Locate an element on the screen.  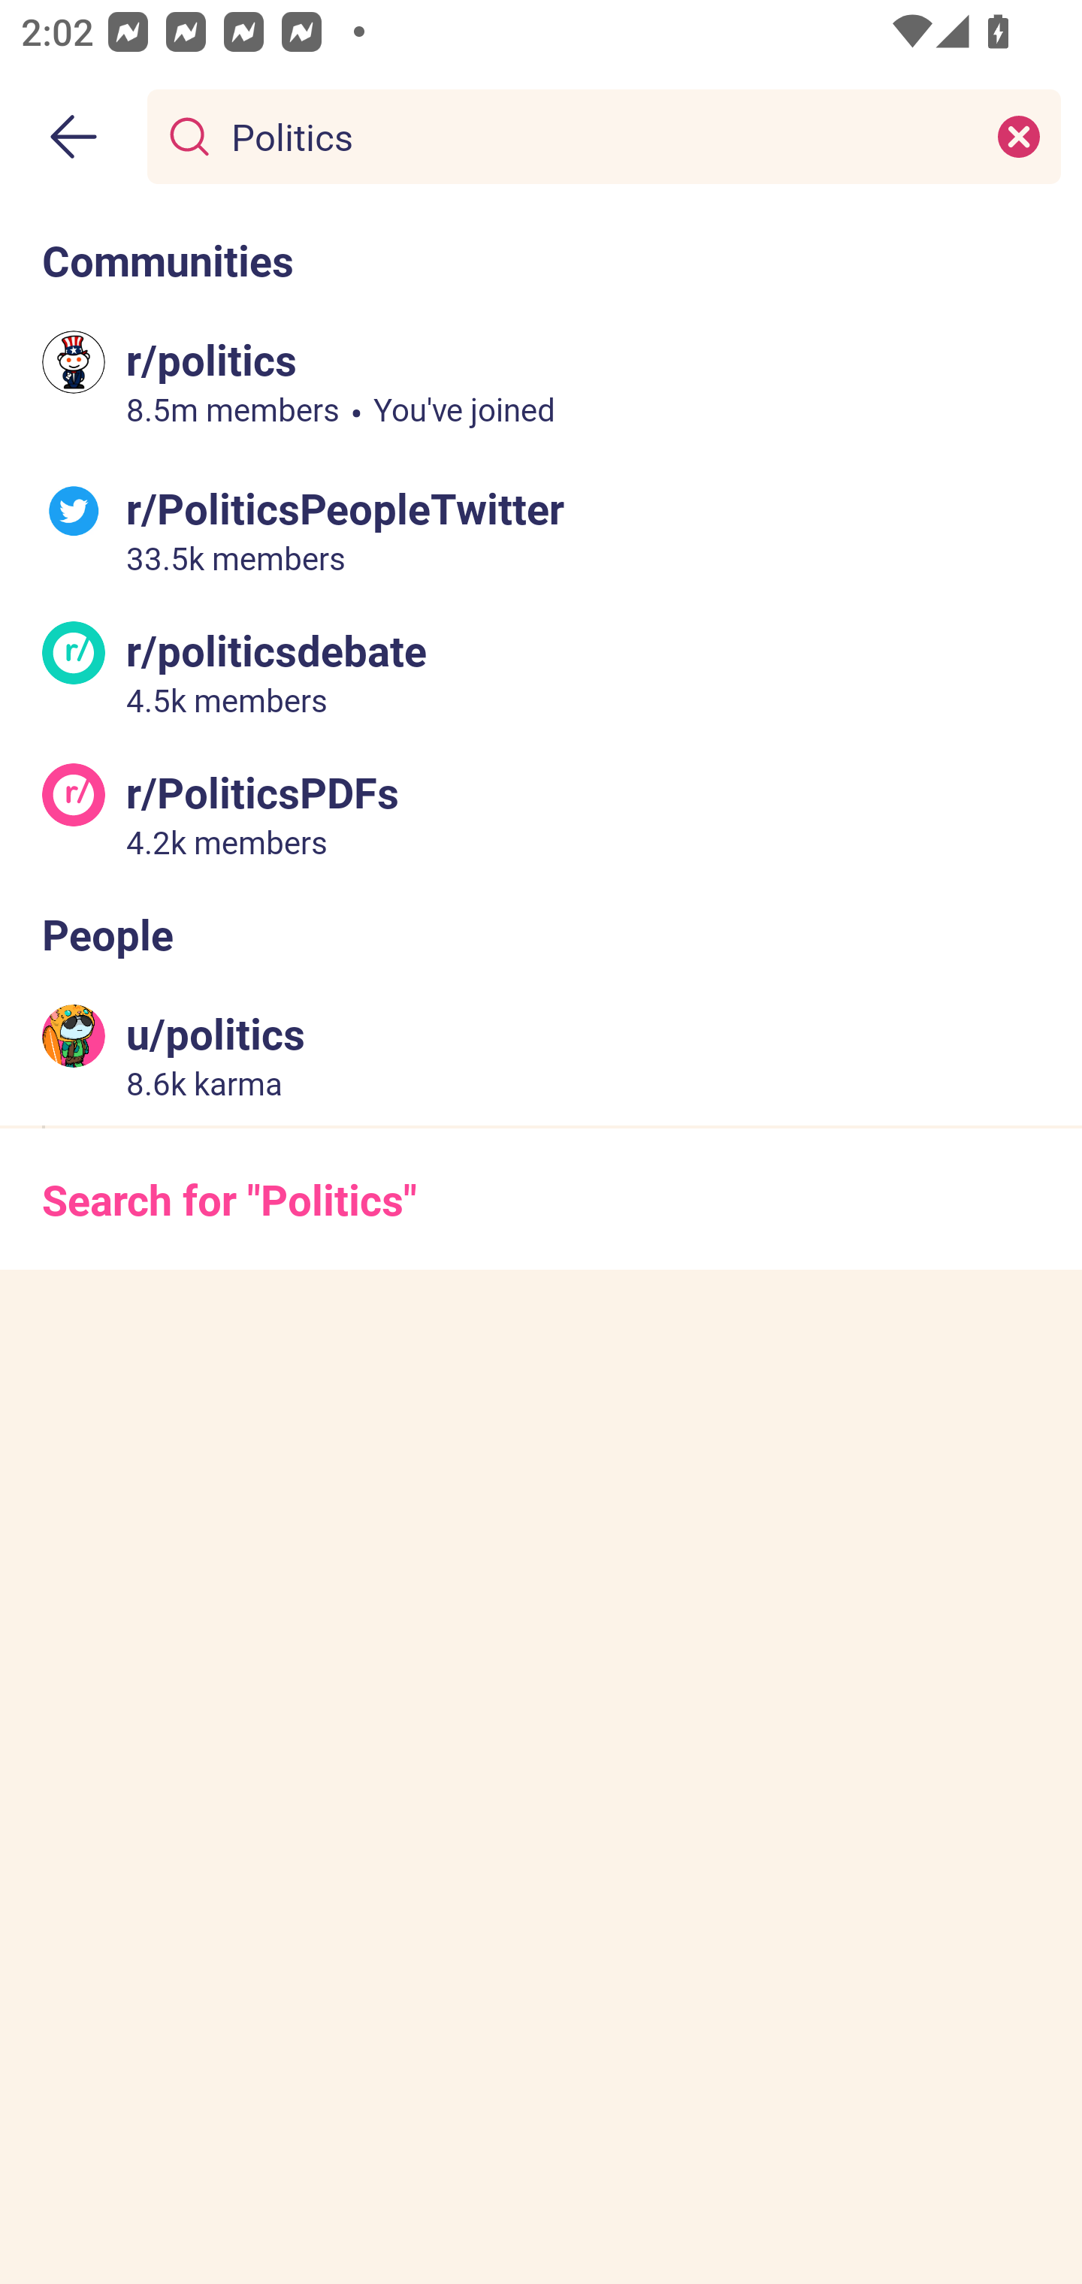
Politics is located at coordinates (598, 135).